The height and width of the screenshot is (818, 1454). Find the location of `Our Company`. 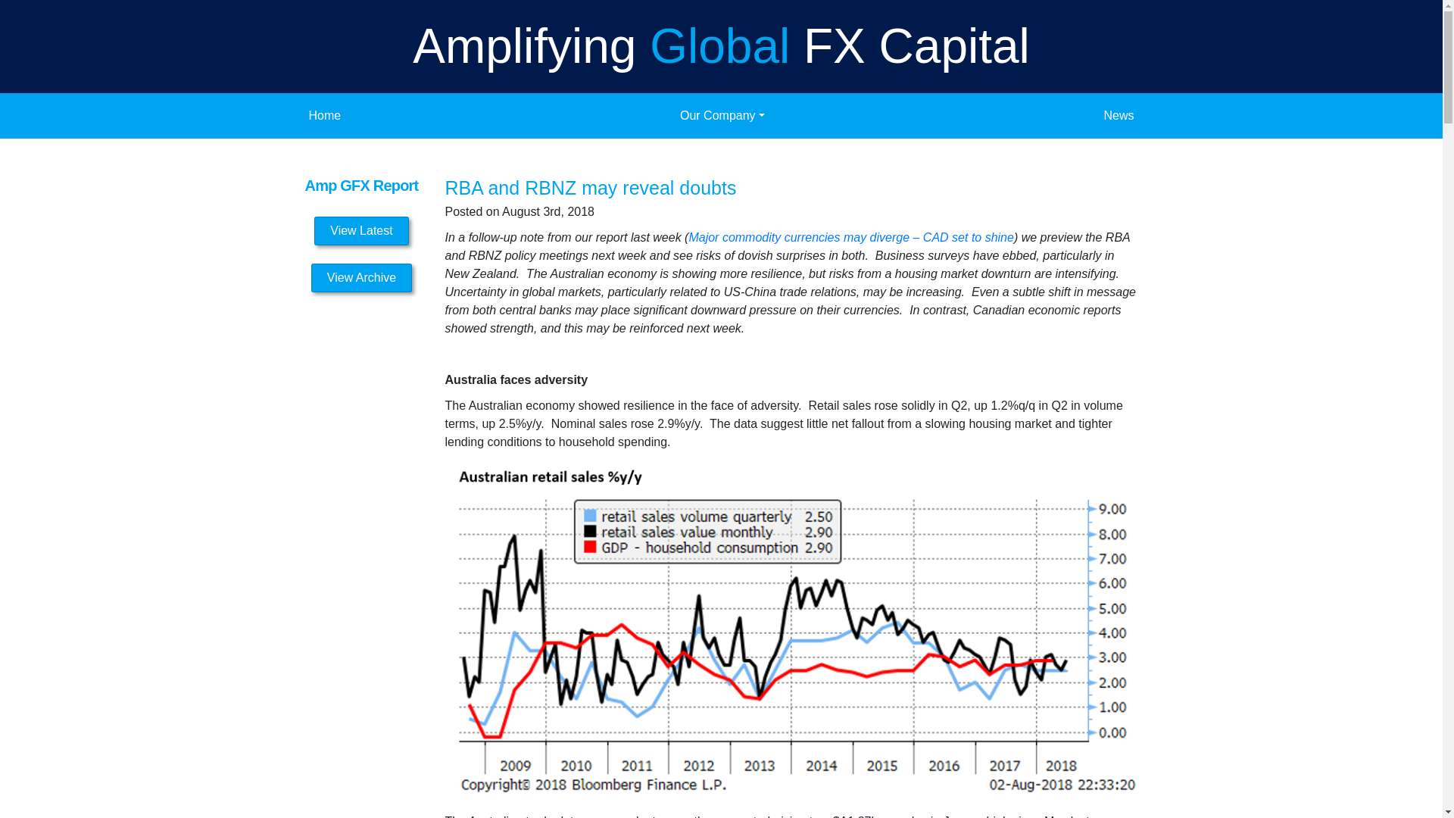

Our Company is located at coordinates (722, 115).